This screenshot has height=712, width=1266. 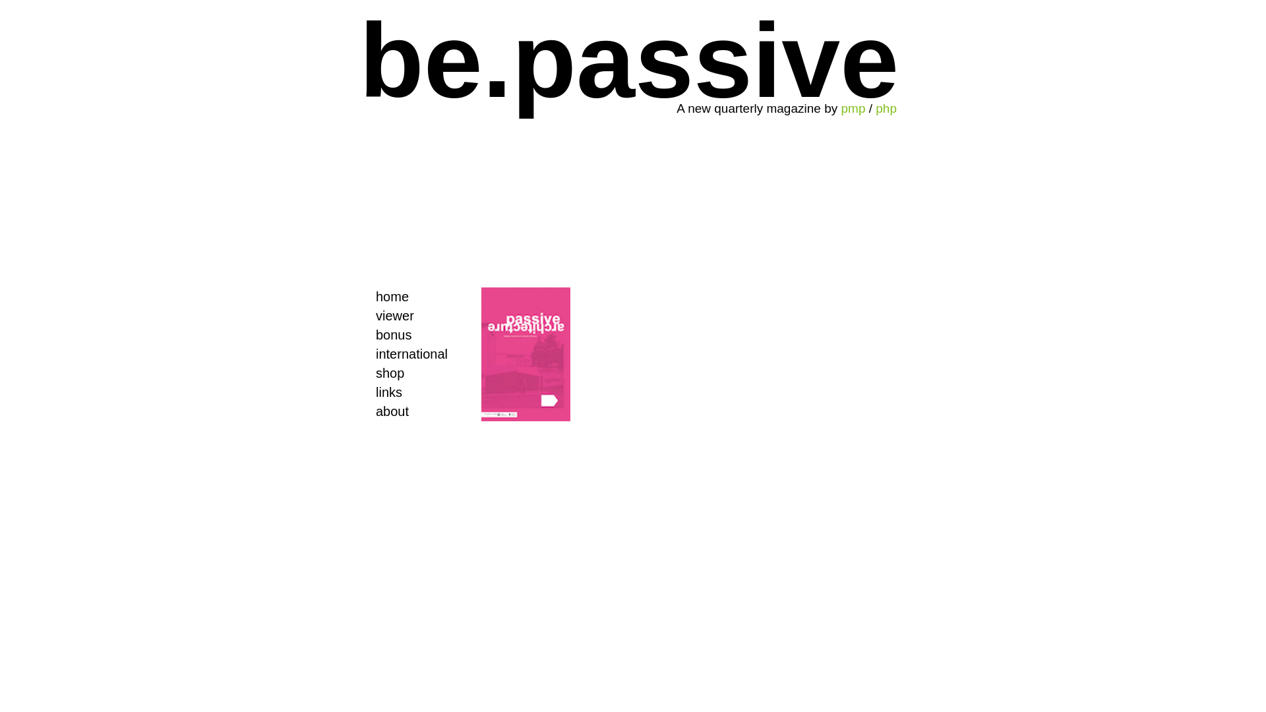 What do you see at coordinates (629, 61) in the screenshot?
I see `be.passive` at bounding box center [629, 61].